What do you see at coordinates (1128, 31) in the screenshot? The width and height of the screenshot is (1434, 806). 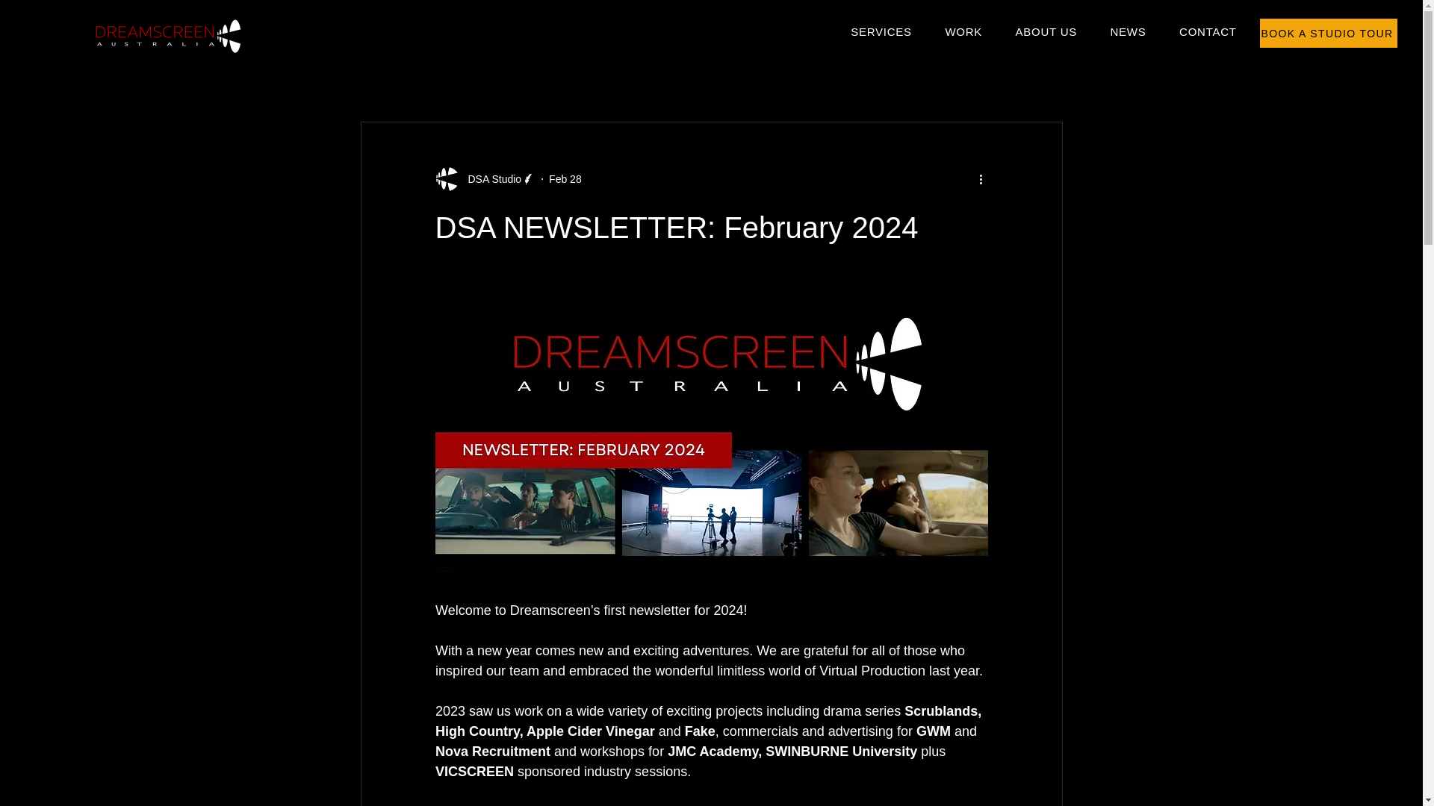 I see `NEWS` at bounding box center [1128, 31].